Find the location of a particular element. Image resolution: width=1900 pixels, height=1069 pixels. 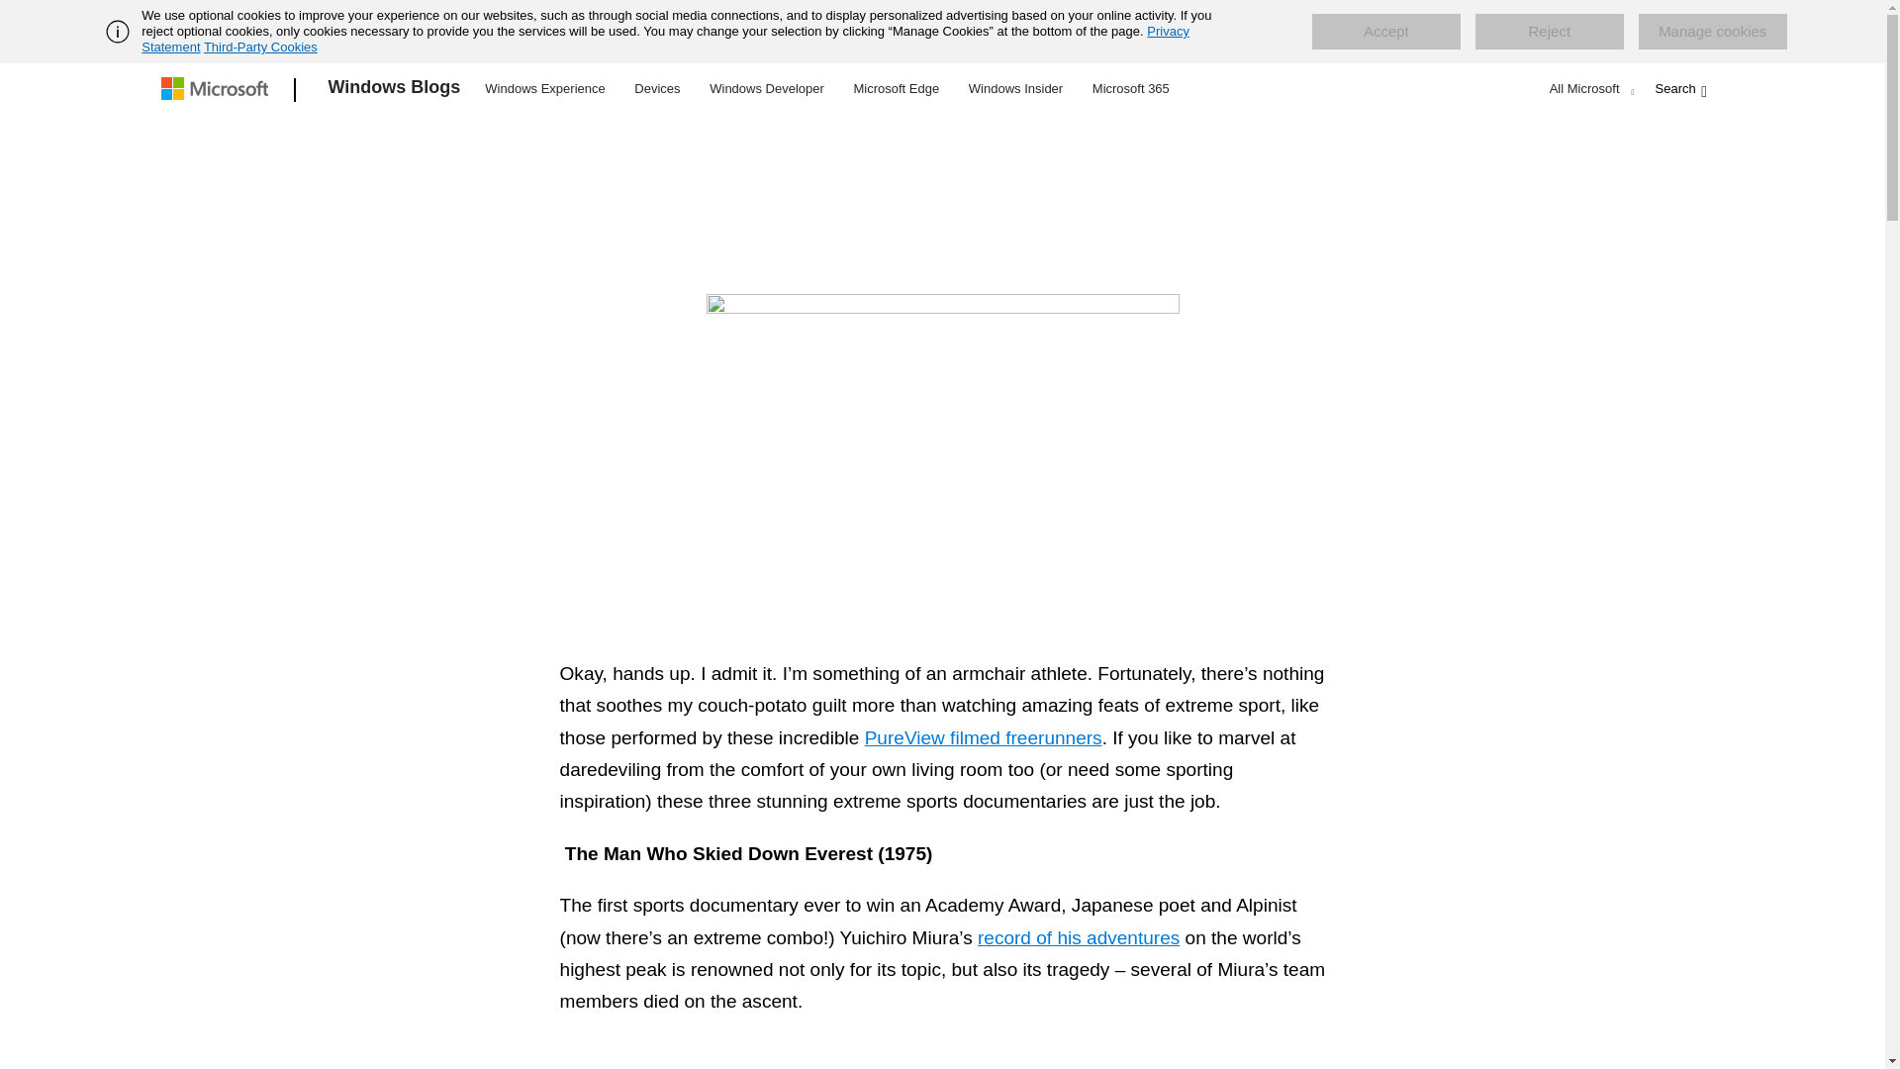

Third-Party Cookies is located at coordinates (259, 47).